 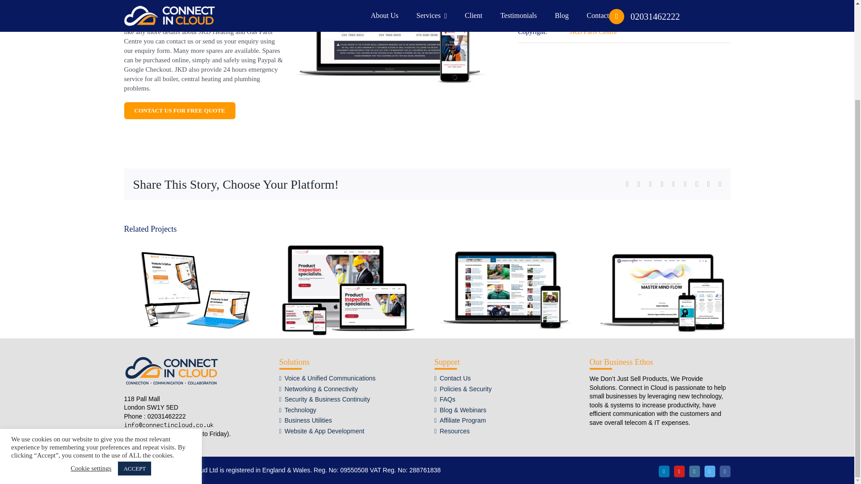 What do you see at coordinates (593, 31) in the screenshot?
I see `JKD Parts Centre` at bounding box center [593, 31].